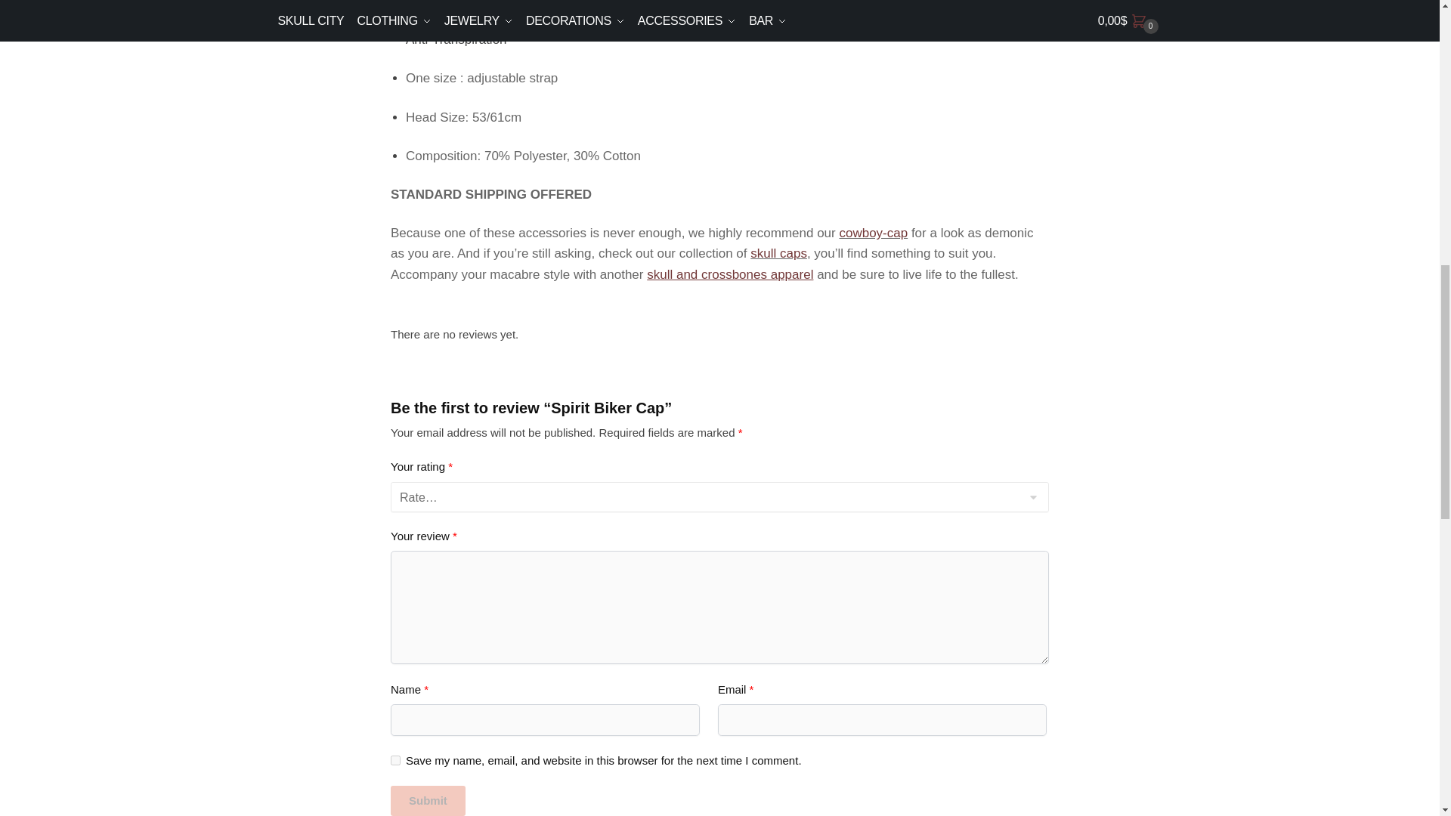 The image size is (1451, 816). I want to click on skull cap, so click(778, 253).